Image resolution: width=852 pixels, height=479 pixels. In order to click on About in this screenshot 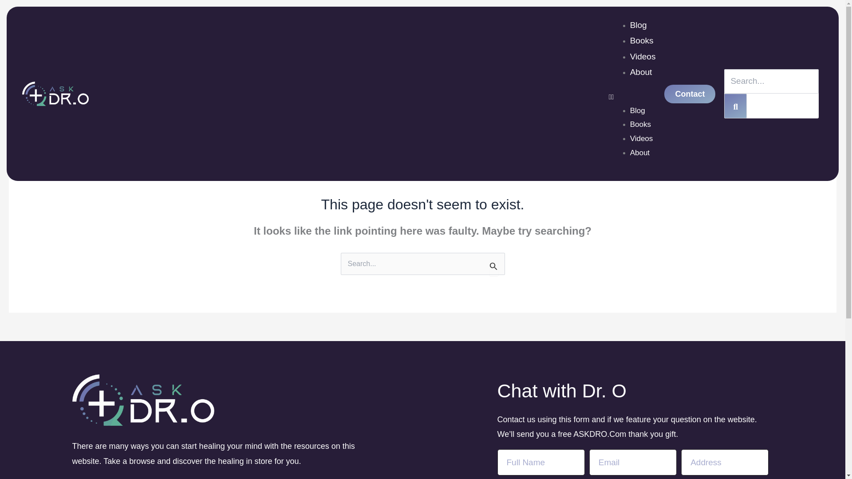, I will do `click(641, 72)`.